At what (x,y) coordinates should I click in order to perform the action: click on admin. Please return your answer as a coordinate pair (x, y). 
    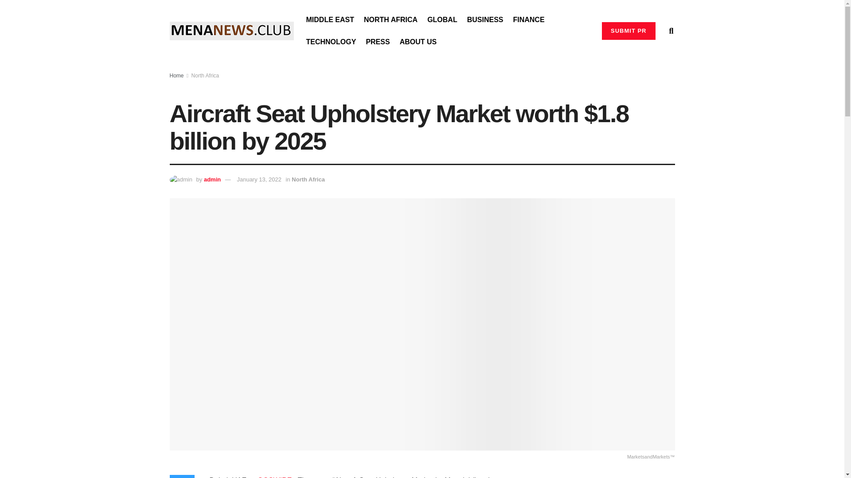
    Looking at the image, I should click on (212, 179).